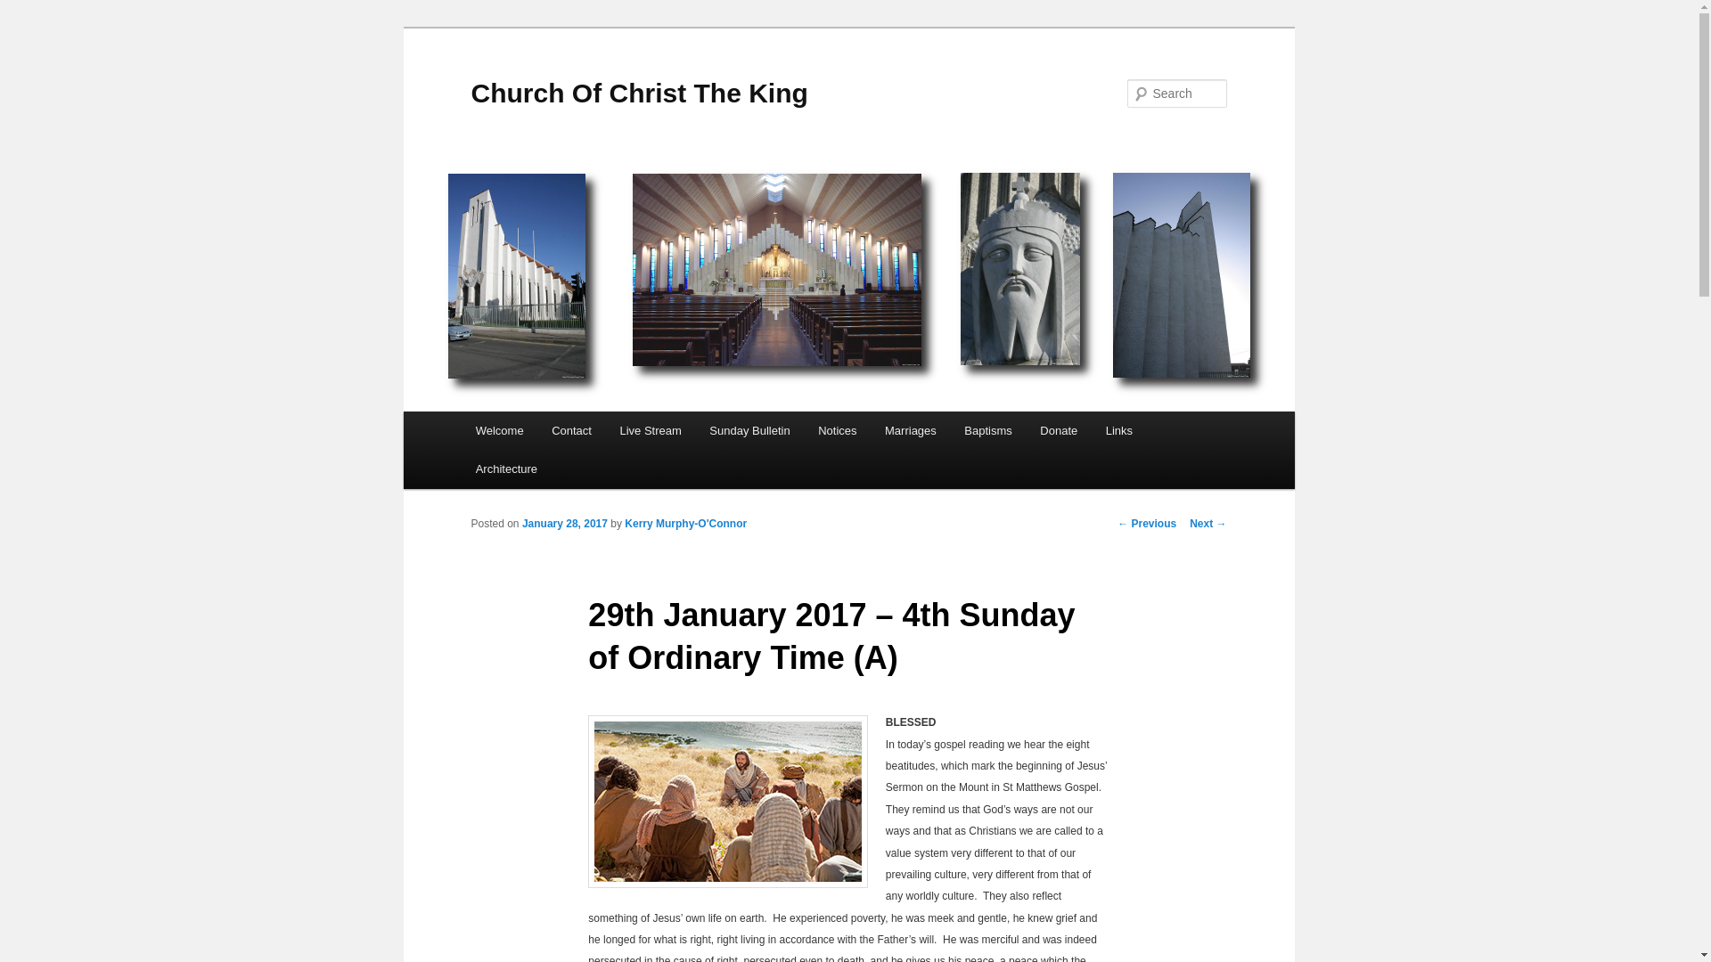 This screenshot has height=962, width=1711. Describe the element at coordinates (651, 431) in the screenshot. I see `Live Stream` at that location.